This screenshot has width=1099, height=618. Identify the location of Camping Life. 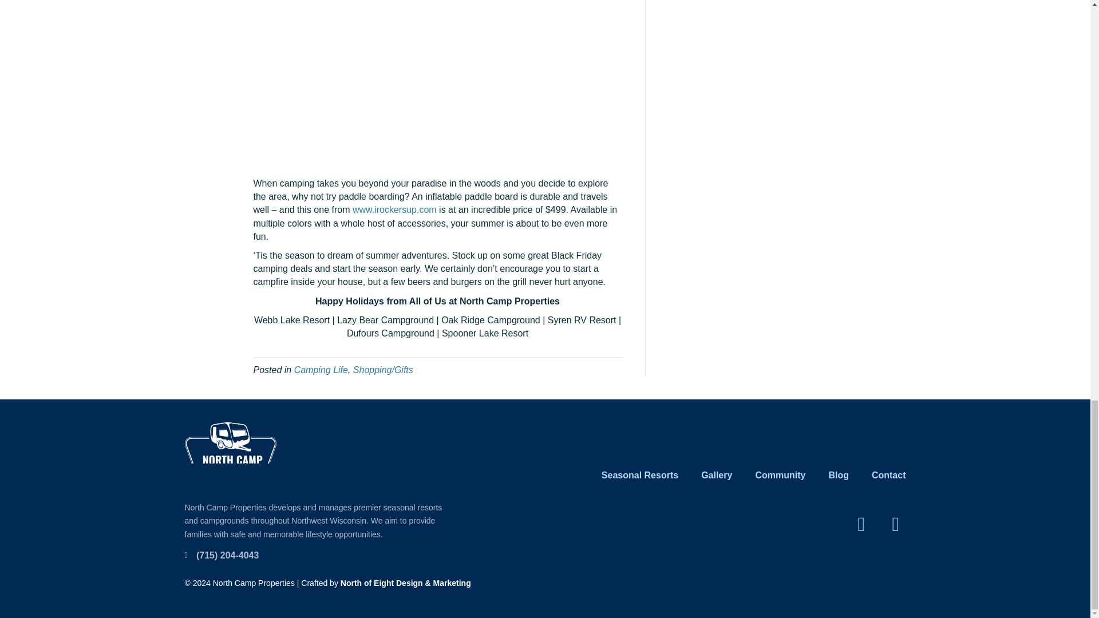
(321, 370).